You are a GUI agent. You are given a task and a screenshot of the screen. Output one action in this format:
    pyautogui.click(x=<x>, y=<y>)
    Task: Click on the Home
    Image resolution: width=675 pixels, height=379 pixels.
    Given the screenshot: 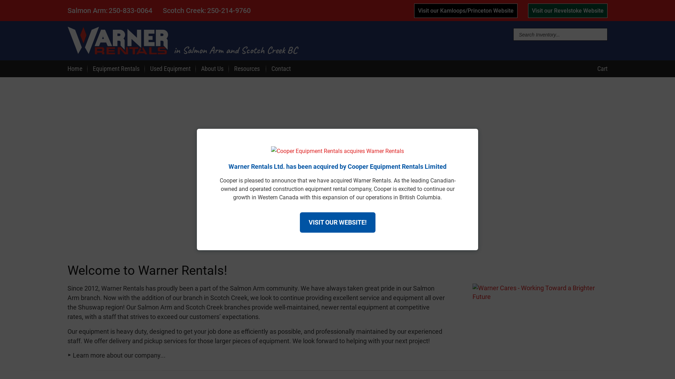 What is the action you would take?
    pyautogui.click(x=75, y=69)
    